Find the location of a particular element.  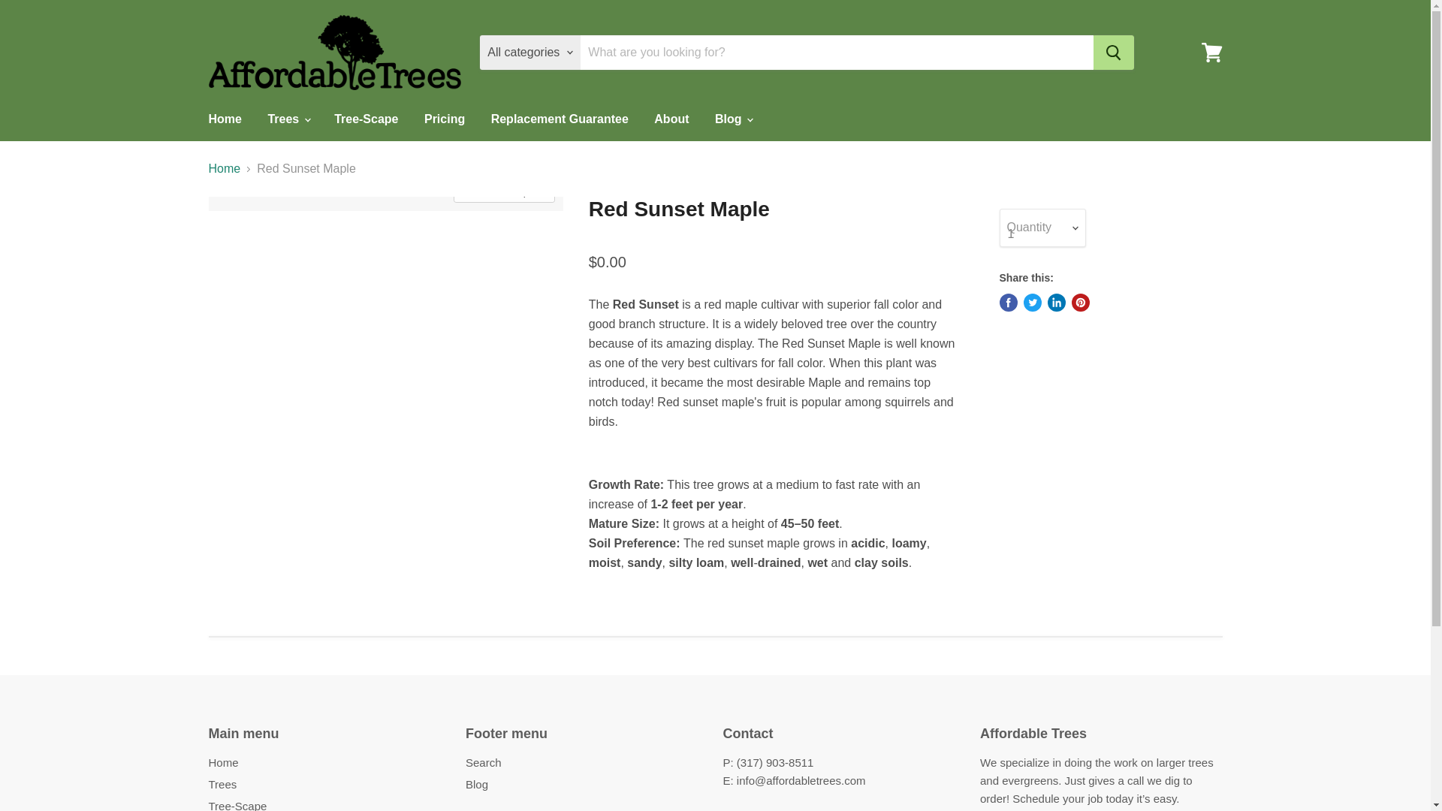

Home is located at coordinates (224, 119).